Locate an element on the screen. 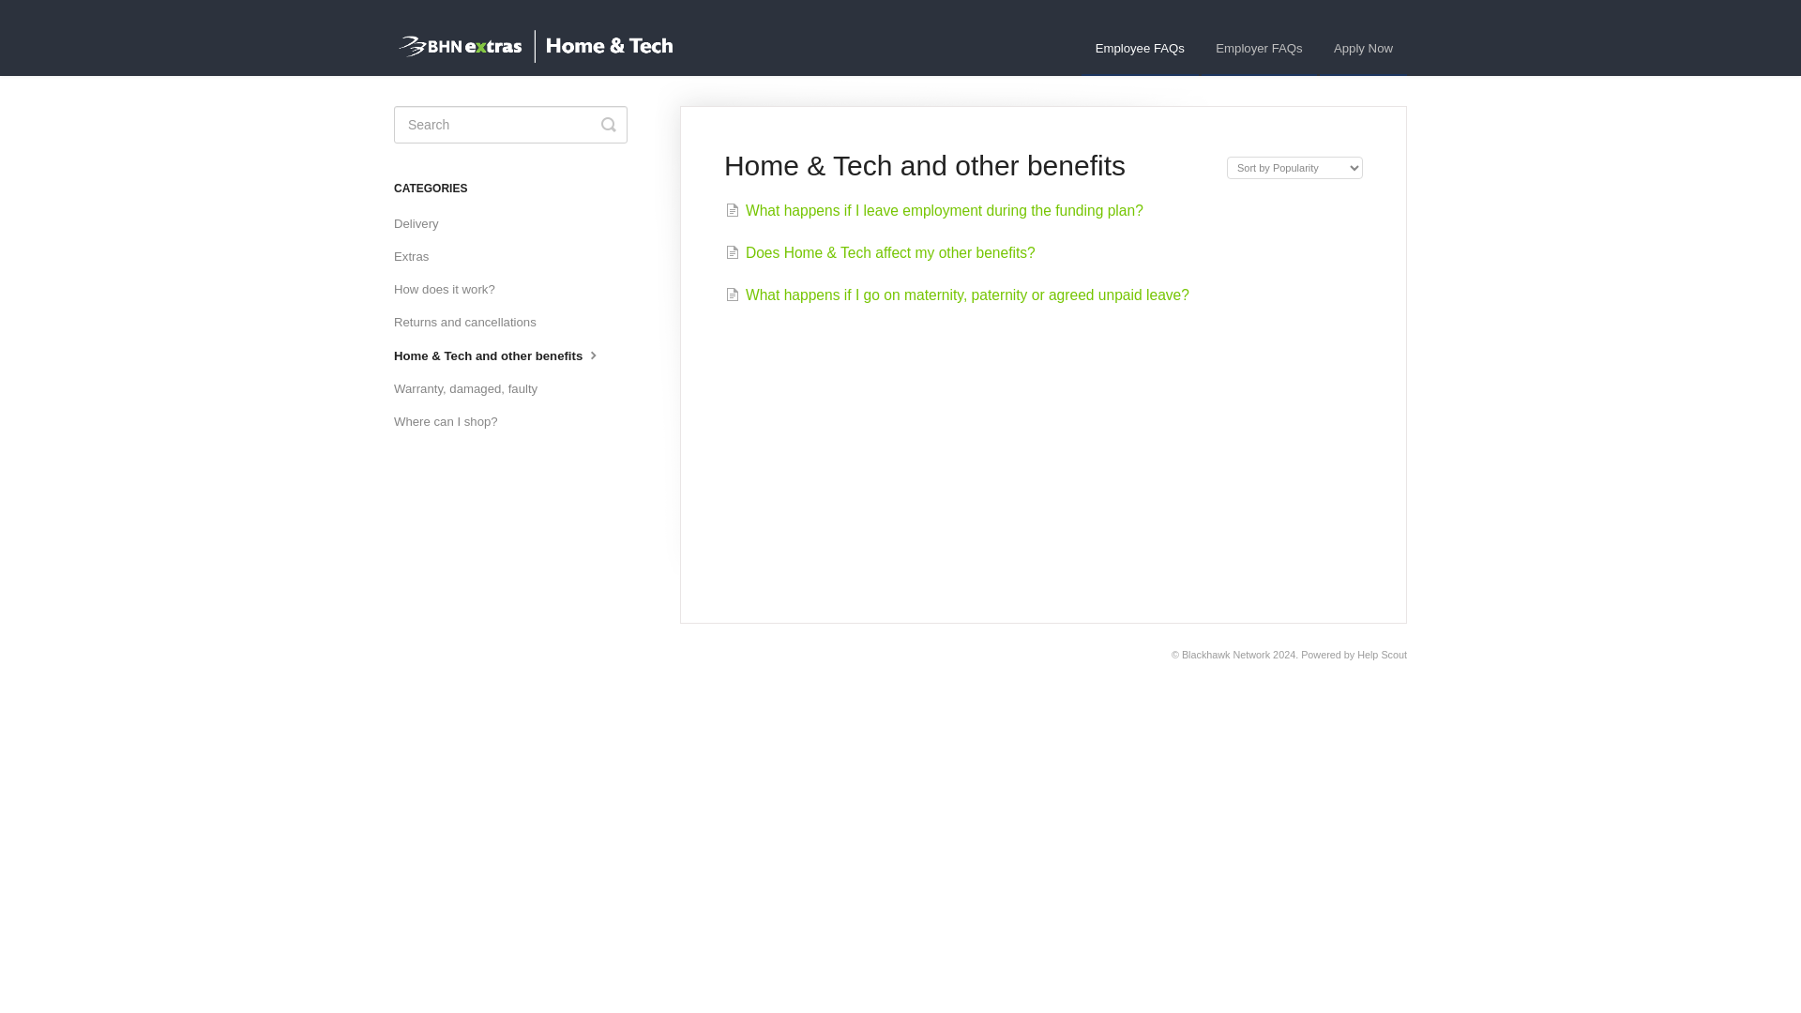 Image resolution: width=1801 pixels, height=1013 pixels. Help Scout is located at coordinates (1382, 655).